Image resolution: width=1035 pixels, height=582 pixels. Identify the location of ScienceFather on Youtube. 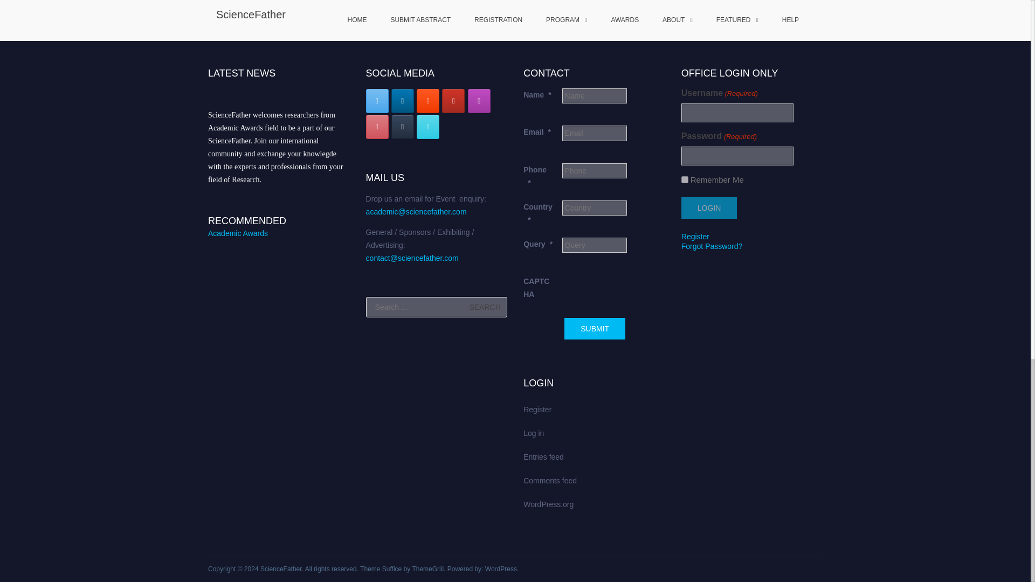
(453, 101).